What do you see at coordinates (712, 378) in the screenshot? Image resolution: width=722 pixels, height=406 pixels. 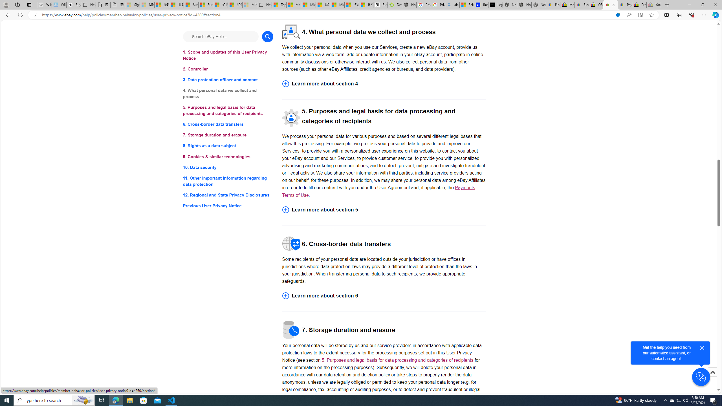 I see `Scroll to top` at bounding box center [712, 378].